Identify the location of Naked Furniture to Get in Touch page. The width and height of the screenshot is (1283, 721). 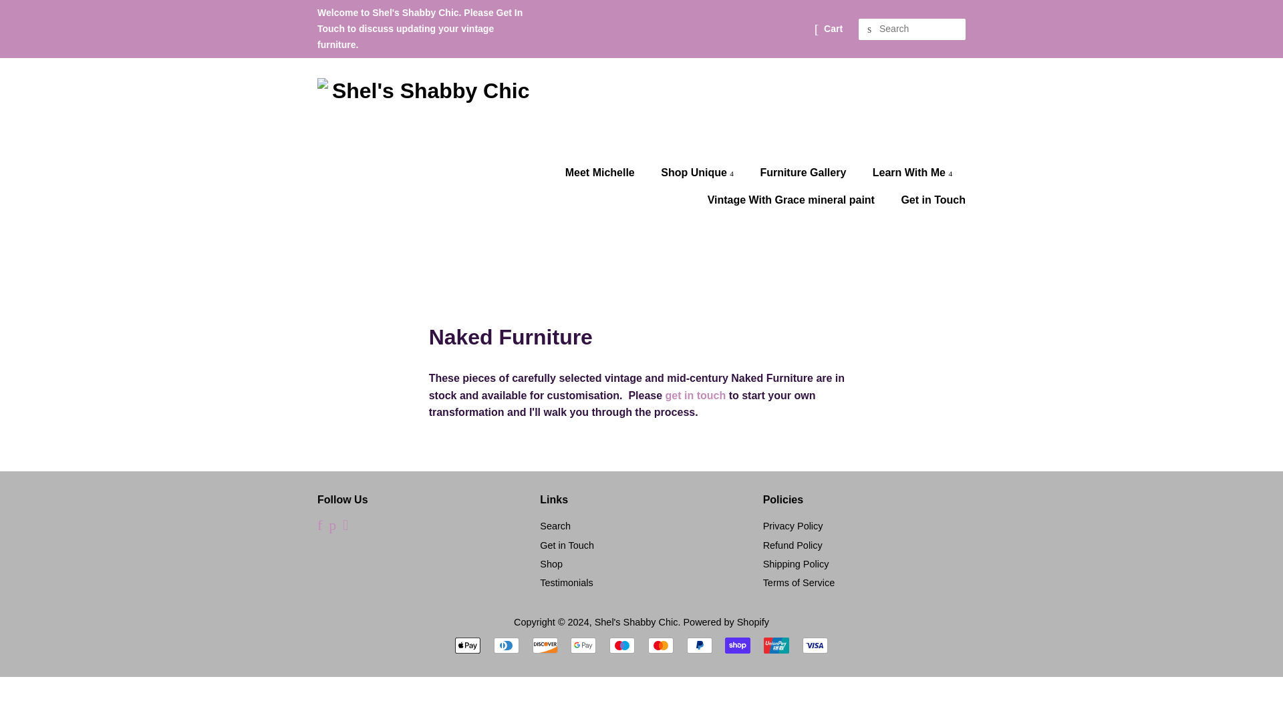
(696, 395).